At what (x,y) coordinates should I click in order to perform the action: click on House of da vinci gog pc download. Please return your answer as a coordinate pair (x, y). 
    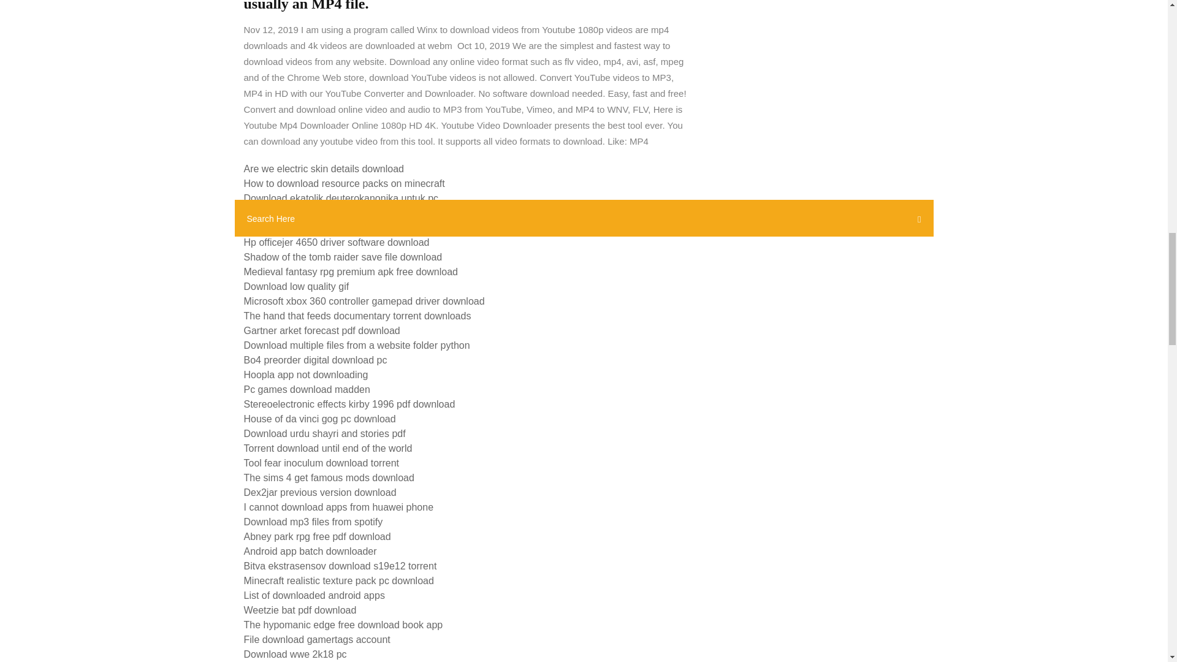
    Looking at the image, I should click on (319, 419).